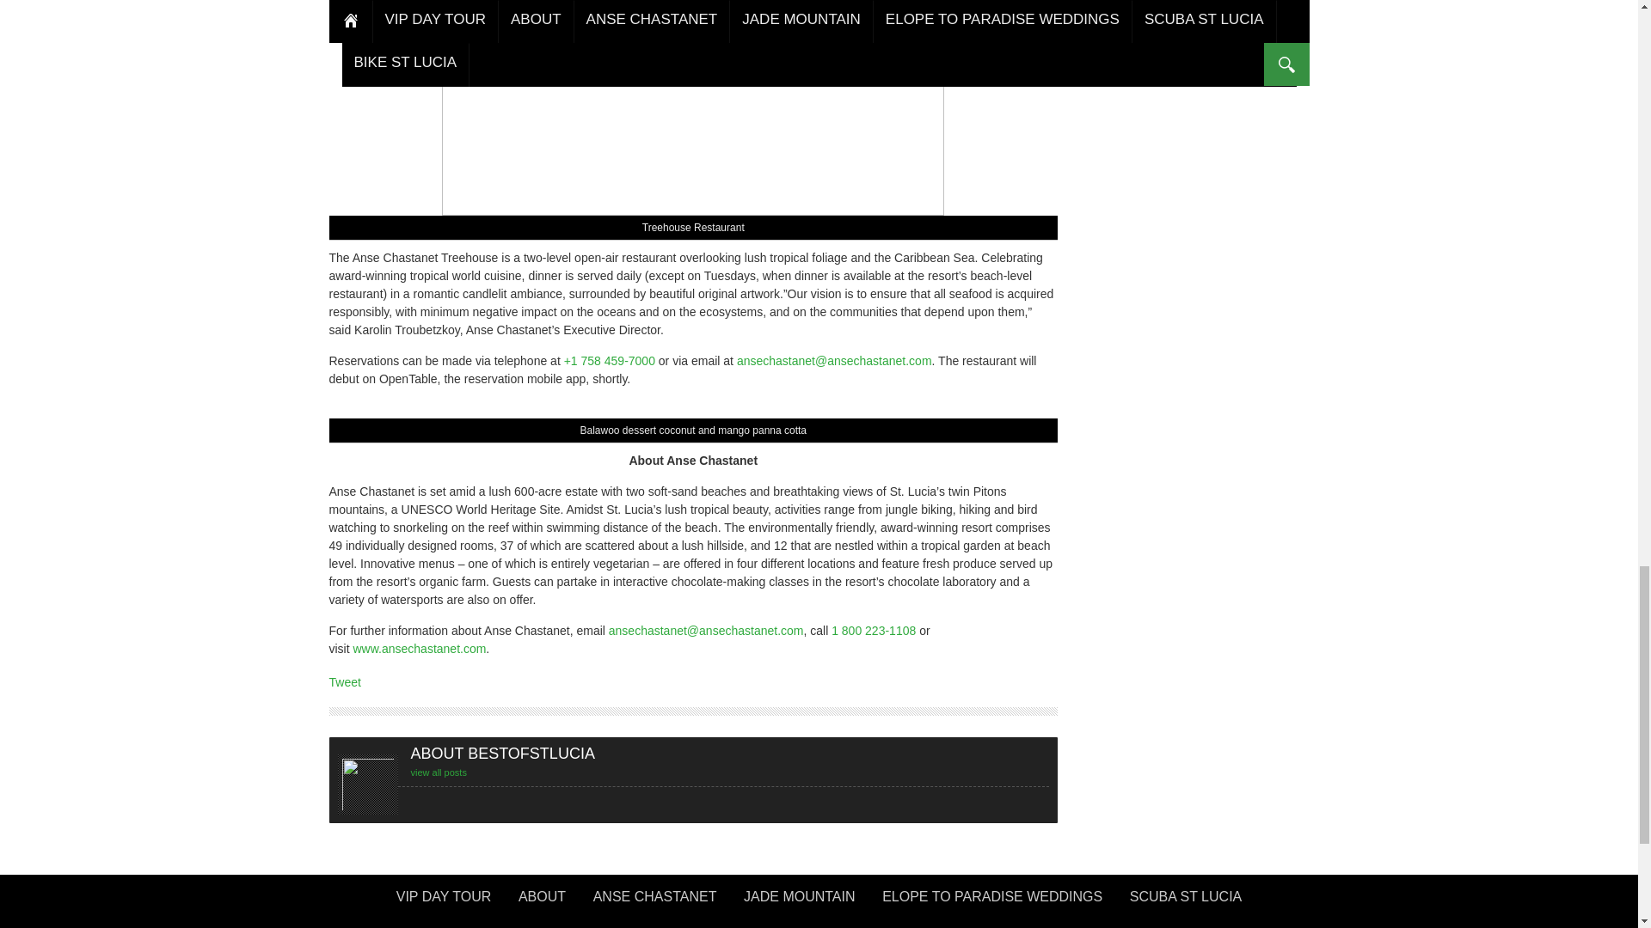  What do you see at coordinates (344, 682) in the screenshot?
I see `Tweet` at bounding box center [344, 682].